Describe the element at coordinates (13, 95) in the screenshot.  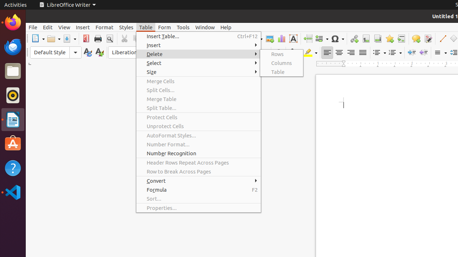
I see `Rhythmbox` at that location.